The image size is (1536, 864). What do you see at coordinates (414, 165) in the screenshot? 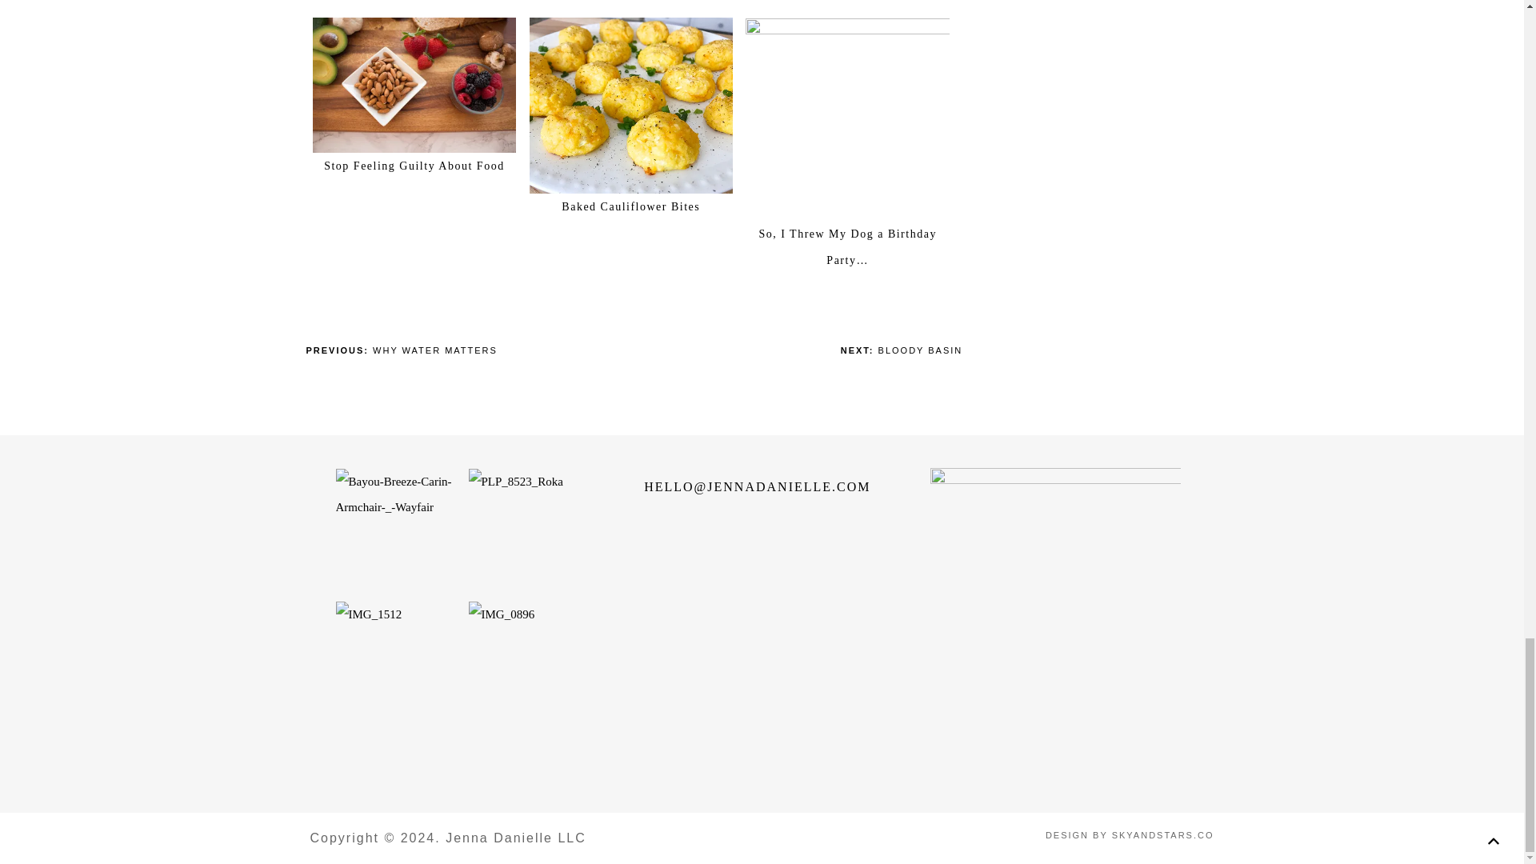
I see `Stop Feeling Guilty About Food` at bounding box center [414, 165].